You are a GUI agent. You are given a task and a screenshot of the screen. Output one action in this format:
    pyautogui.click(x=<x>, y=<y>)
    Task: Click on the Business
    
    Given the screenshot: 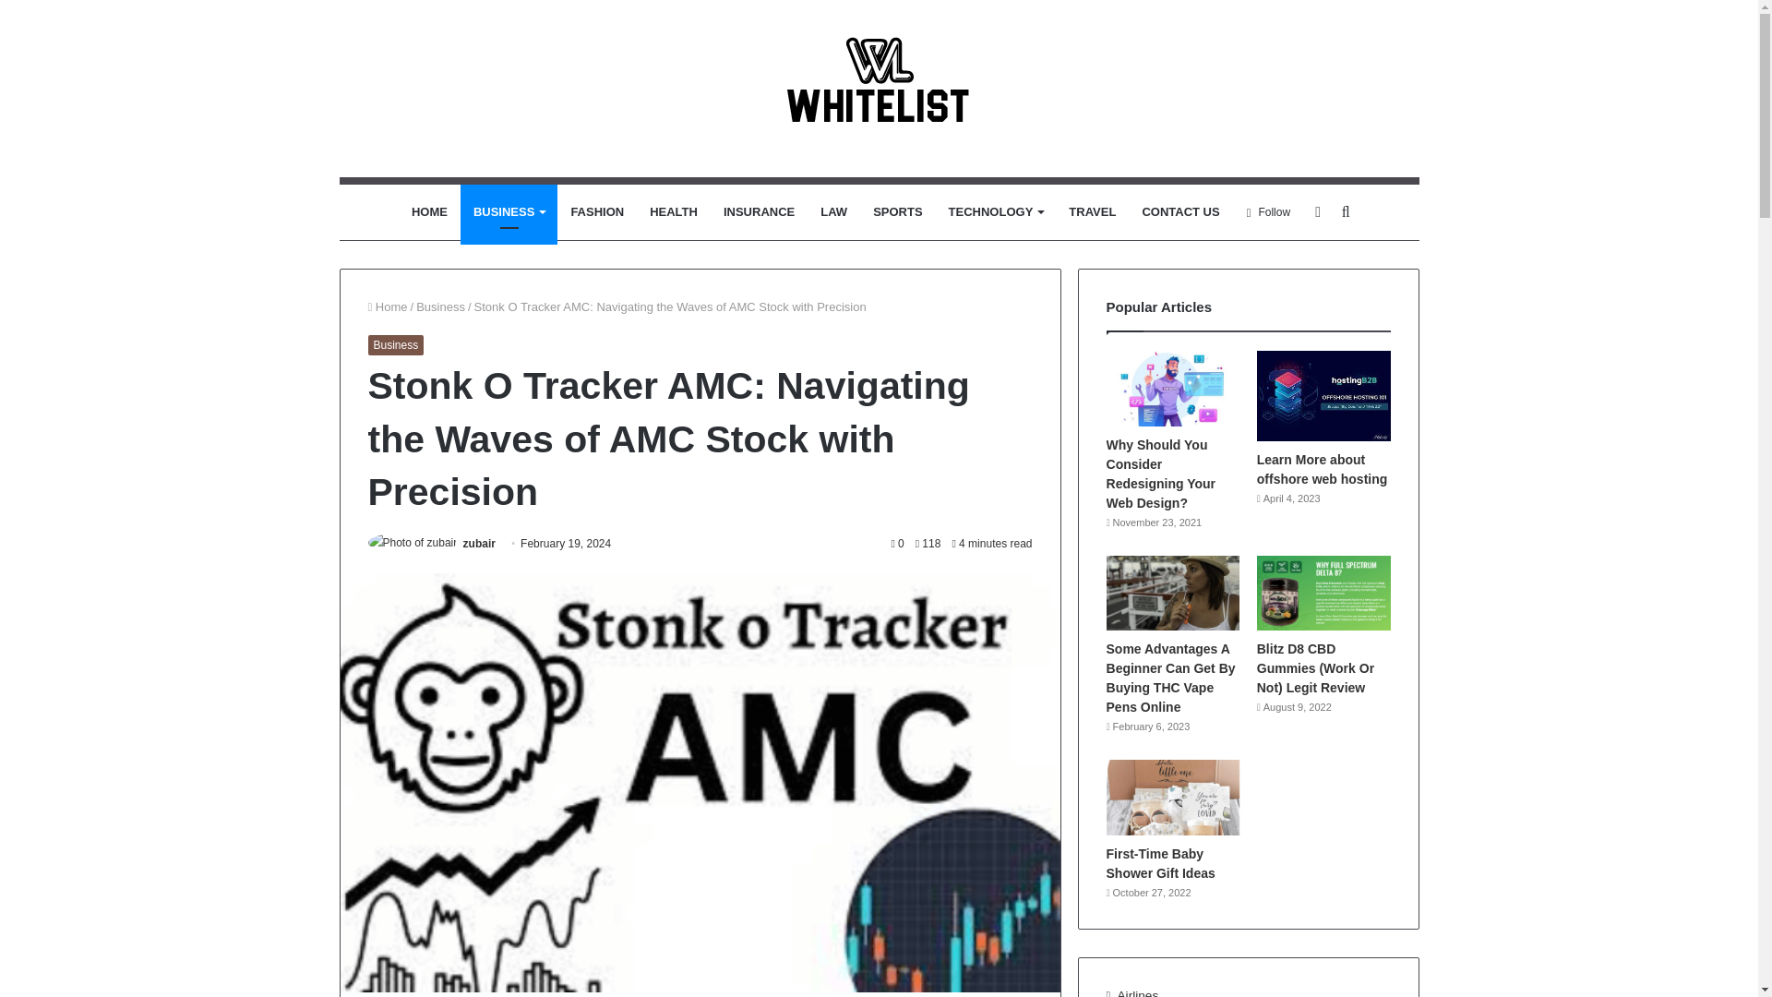 What is the action you would take?
    pyautogui.click(x=440, y=306)
    